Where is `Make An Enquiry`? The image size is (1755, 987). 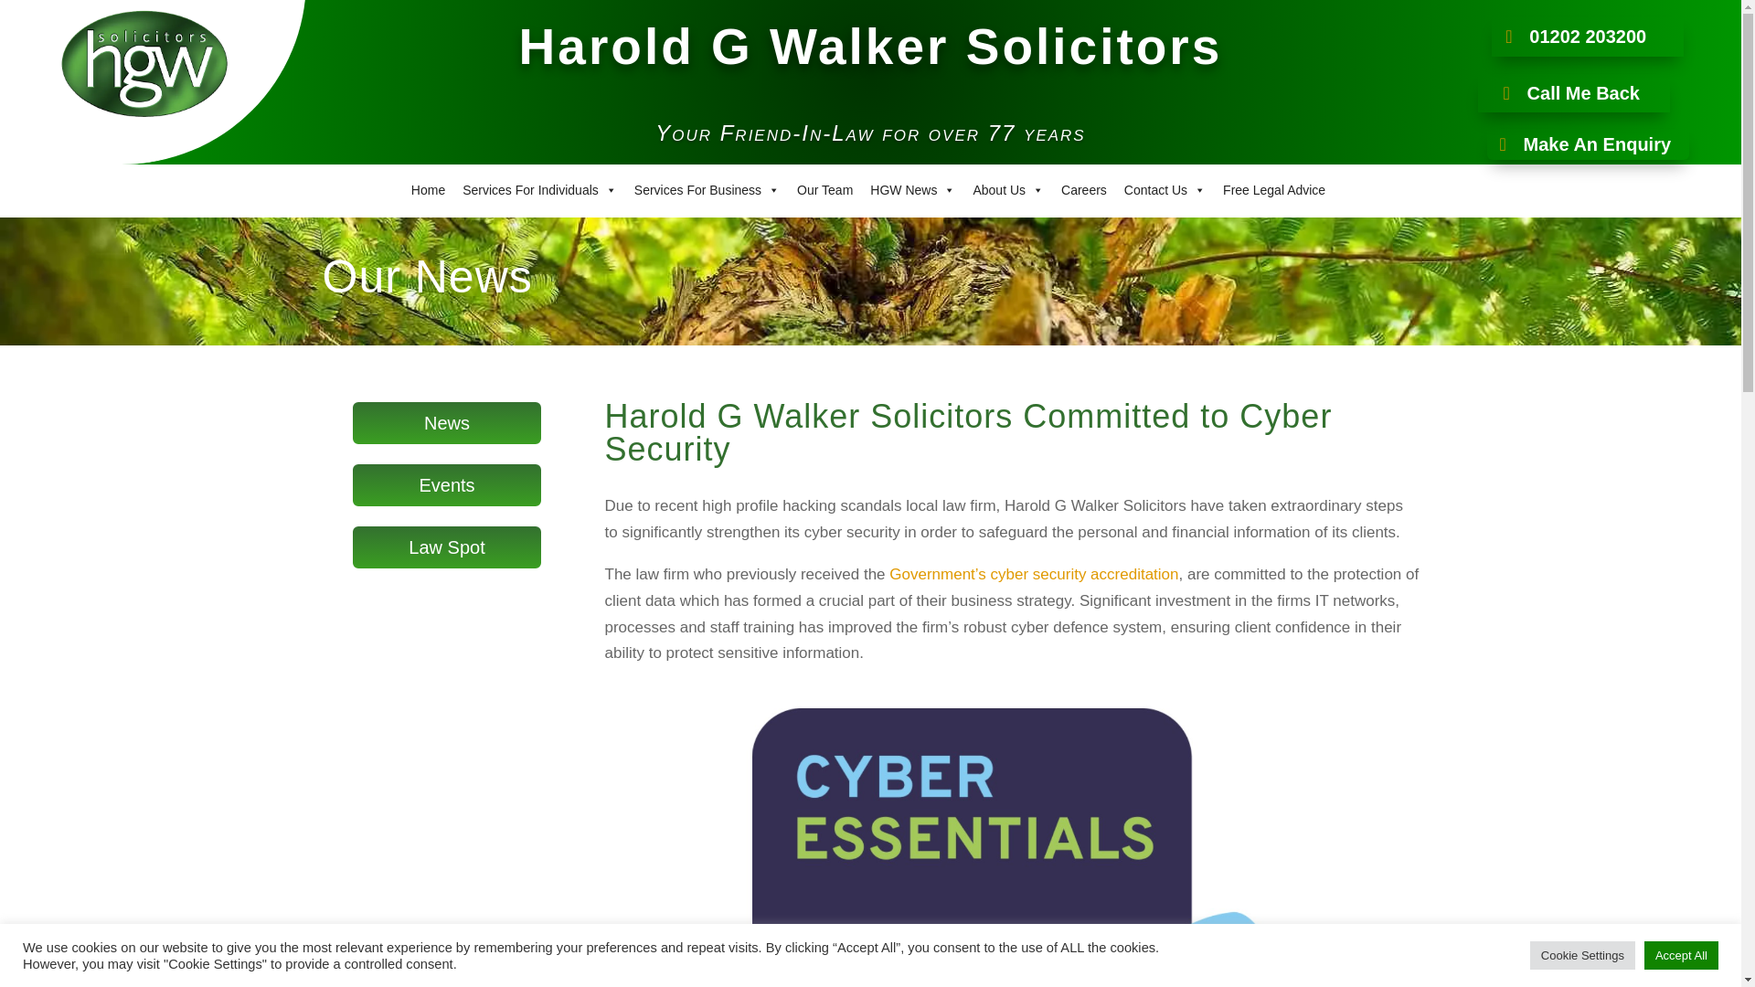 Make An Enquiry is located at coordinates (1588, 144).